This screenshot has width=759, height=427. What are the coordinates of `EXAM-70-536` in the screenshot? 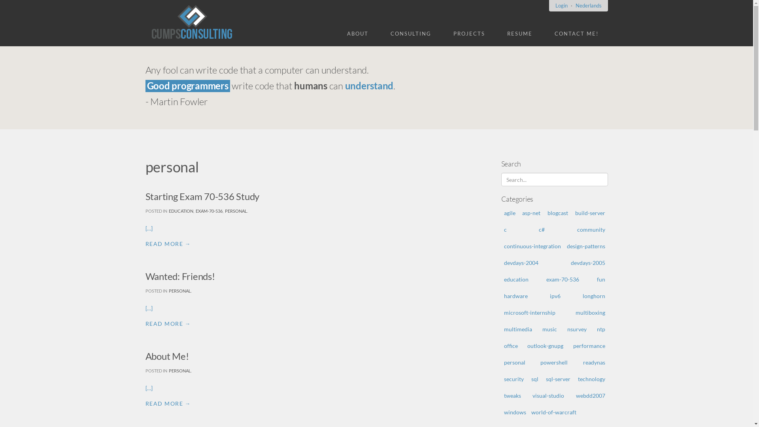 It's located at (209, 211).